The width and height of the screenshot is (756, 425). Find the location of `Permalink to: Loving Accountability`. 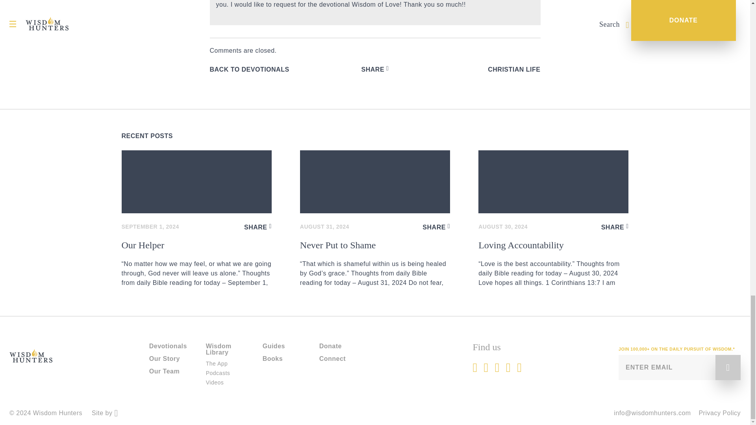

Permalink to: Loving Accountability is located at coordinates (553, 264).